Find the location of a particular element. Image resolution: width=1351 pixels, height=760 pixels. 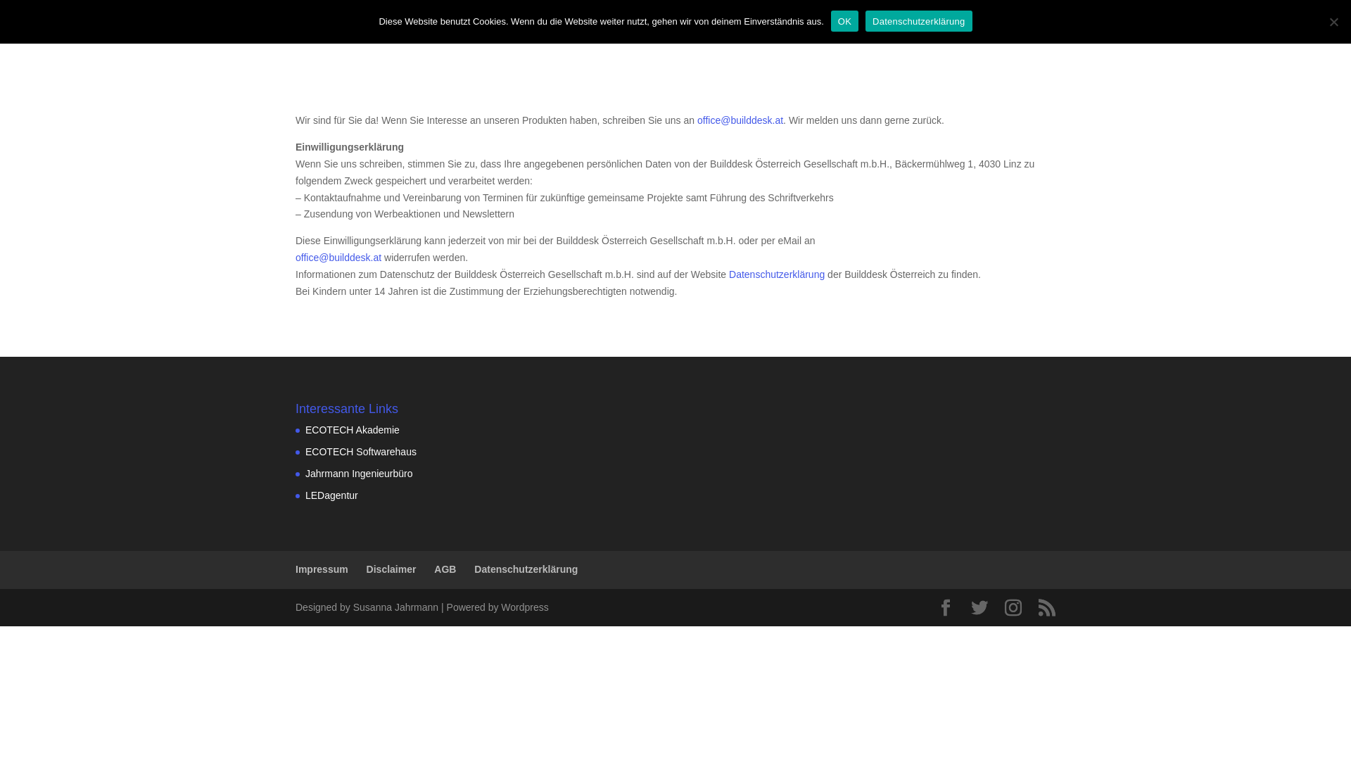

Startseite is located at coordinates (635, 32).